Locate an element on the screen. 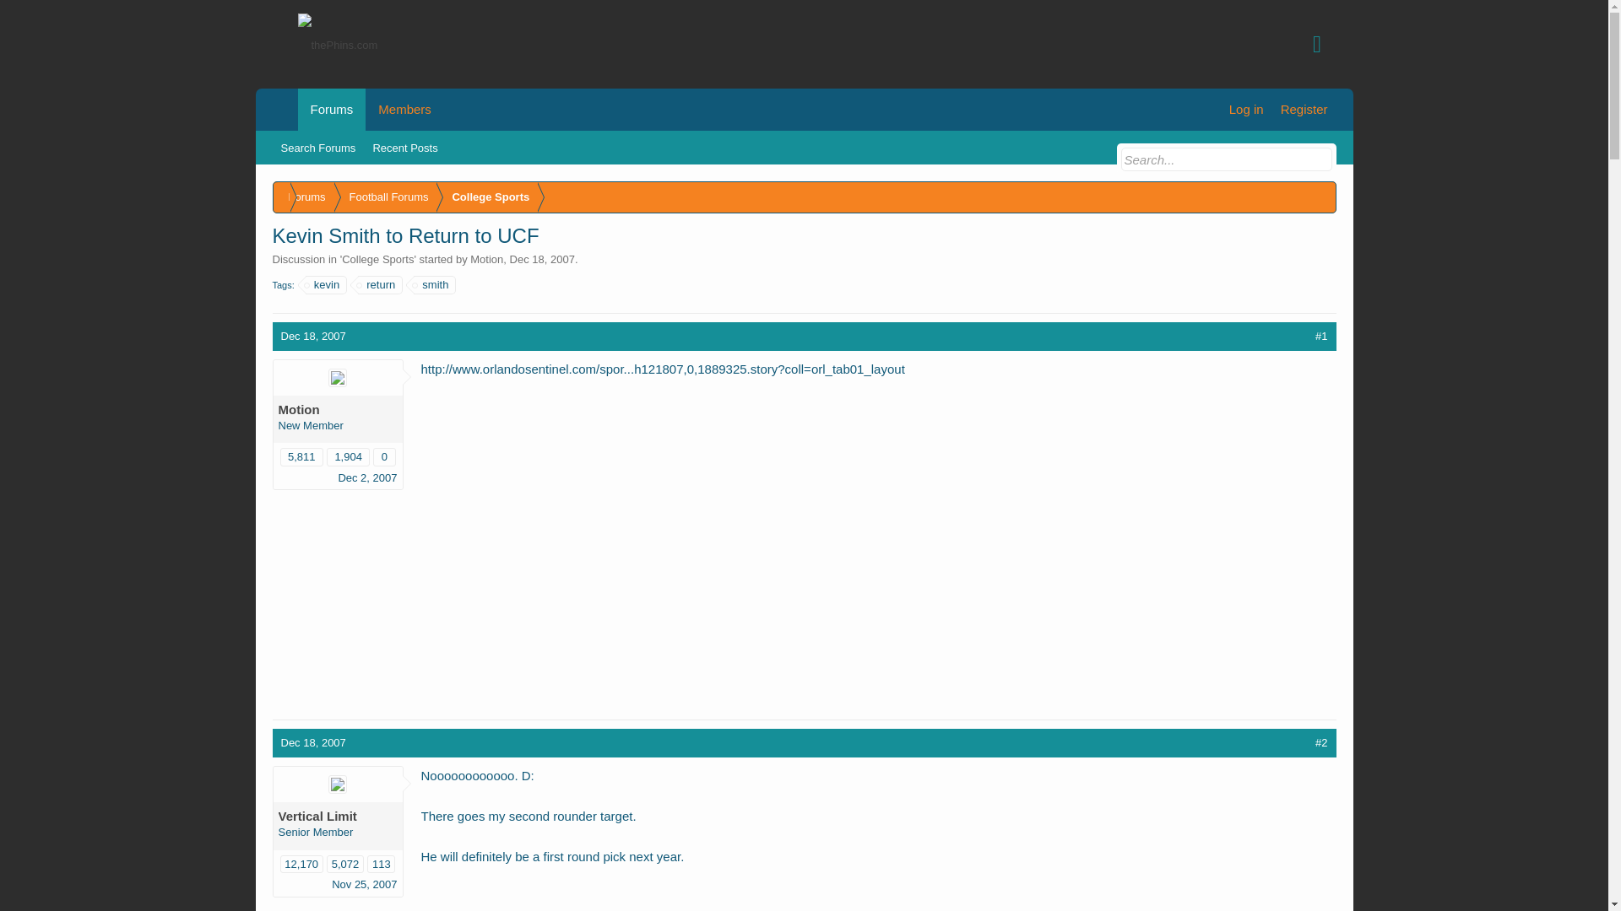  Register is located at coordinates (1304, 110).